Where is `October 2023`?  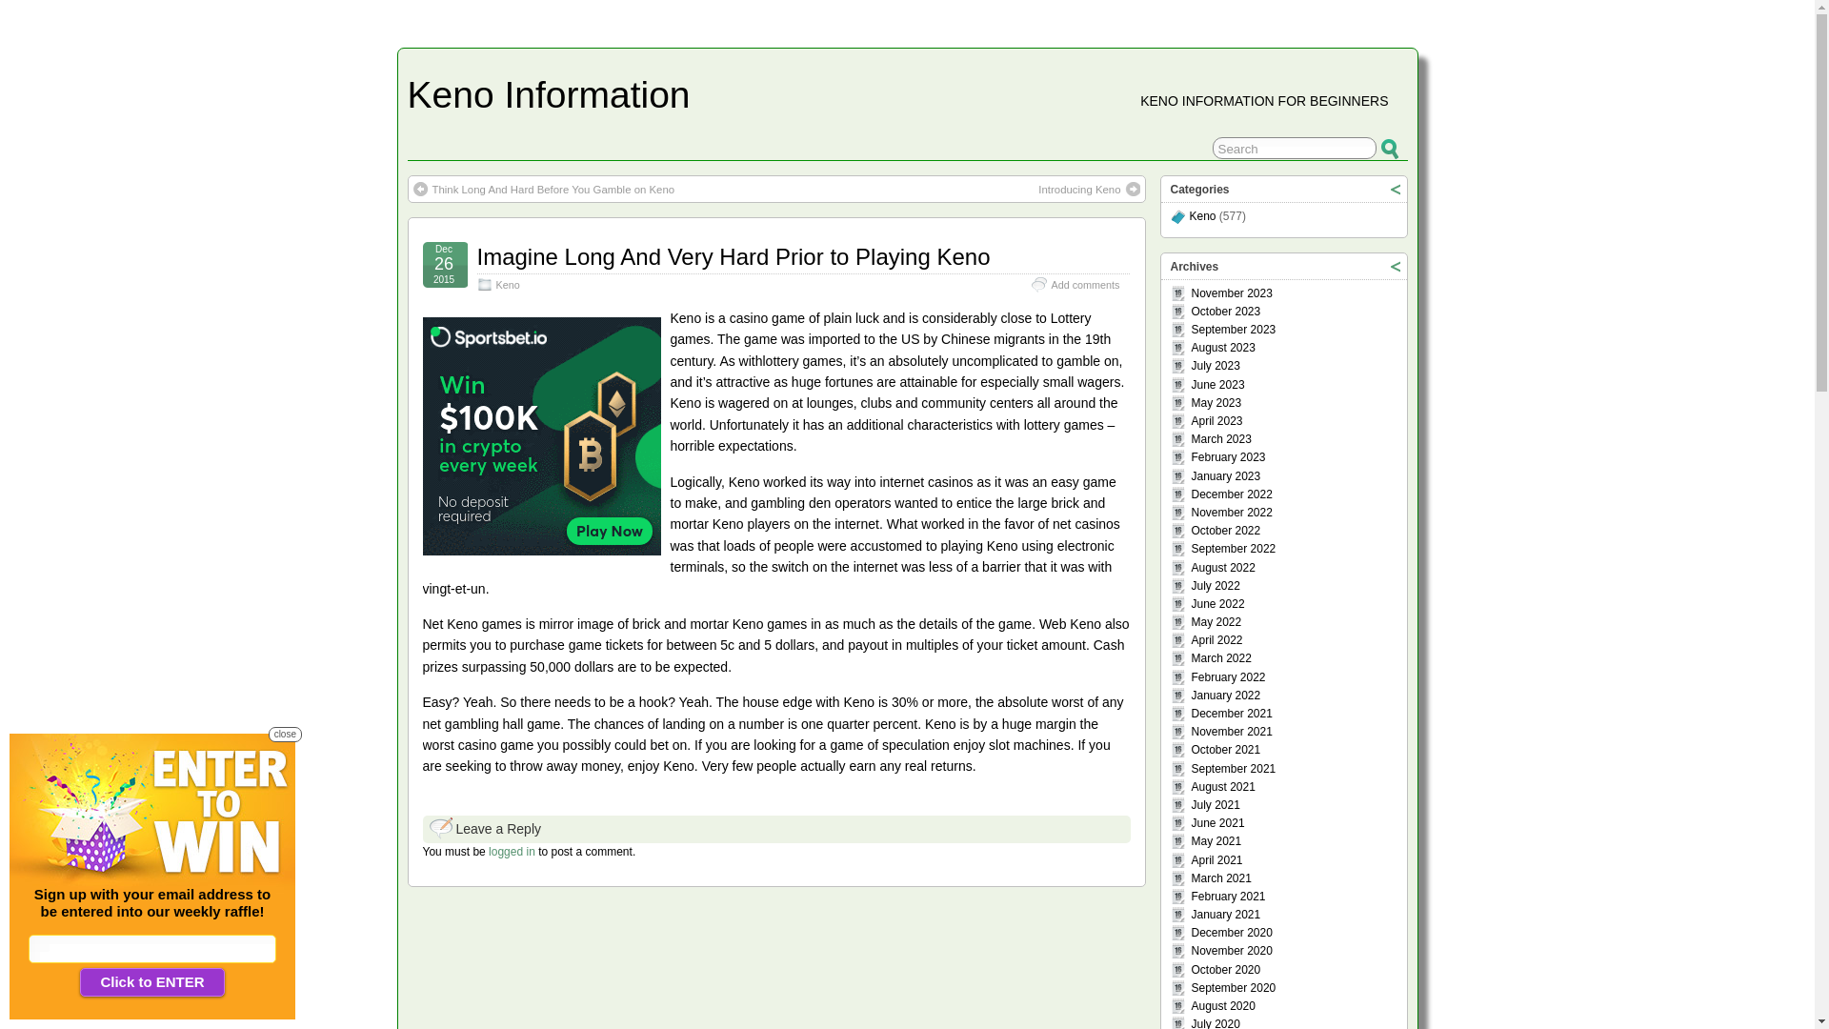 October 2023 is located at coordinates (1225, 312).